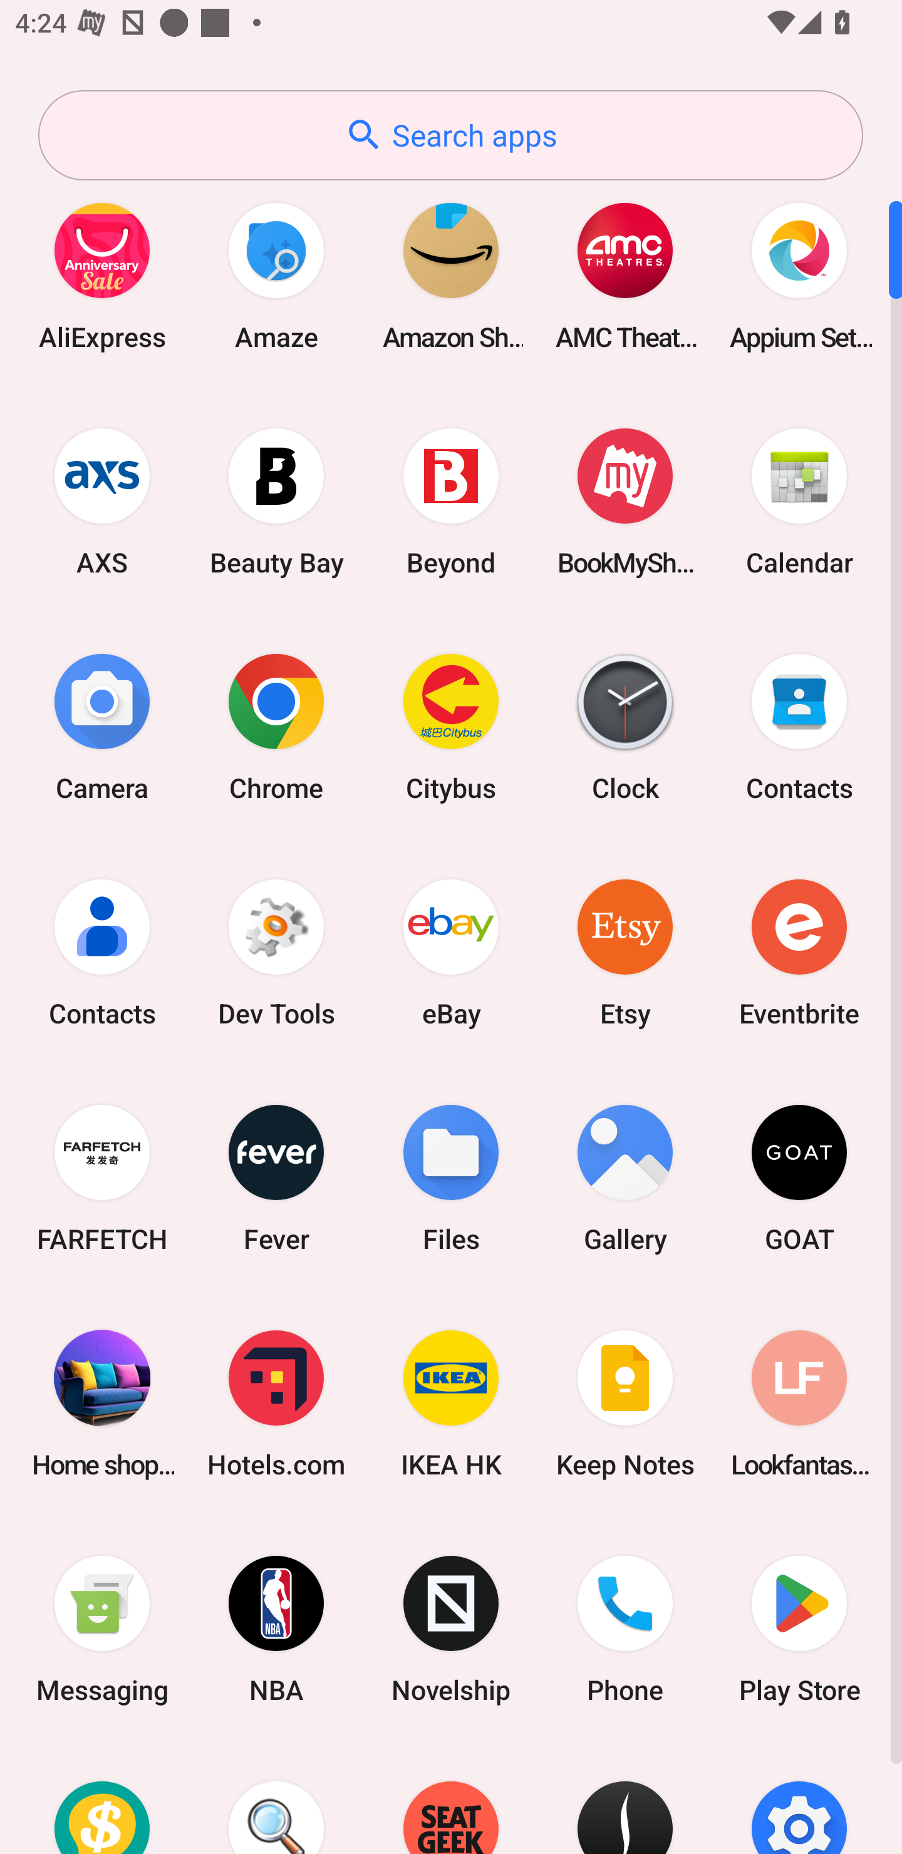  I want to click on AMC Theatres, so click(625, 276).